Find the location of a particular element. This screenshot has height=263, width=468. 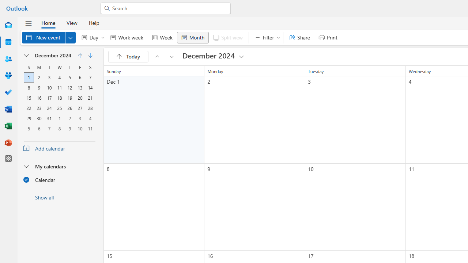

9, January, 2025 is located at coordinates (69, 128).